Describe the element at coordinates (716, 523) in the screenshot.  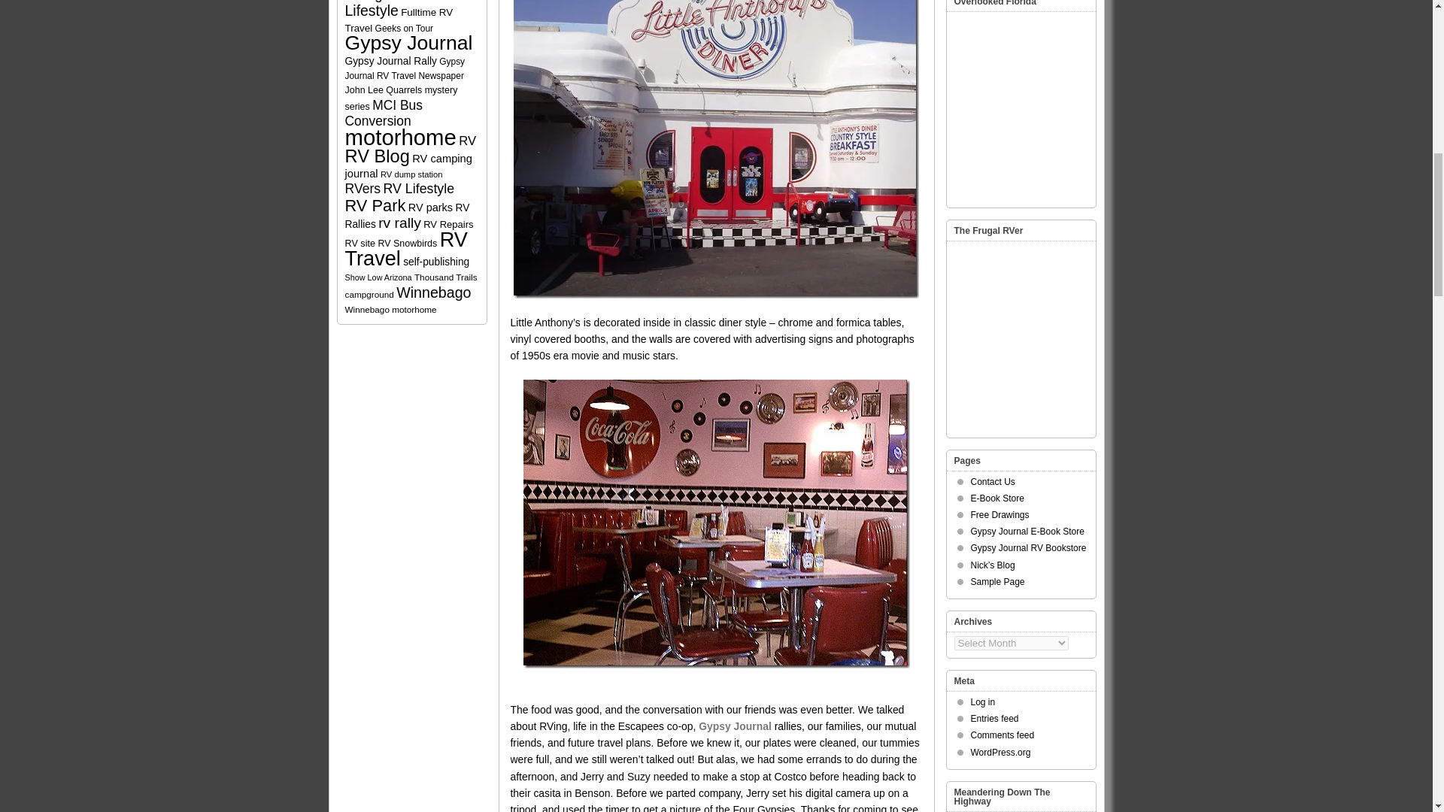
I see `Little Anthony's Diner 2` at that location.